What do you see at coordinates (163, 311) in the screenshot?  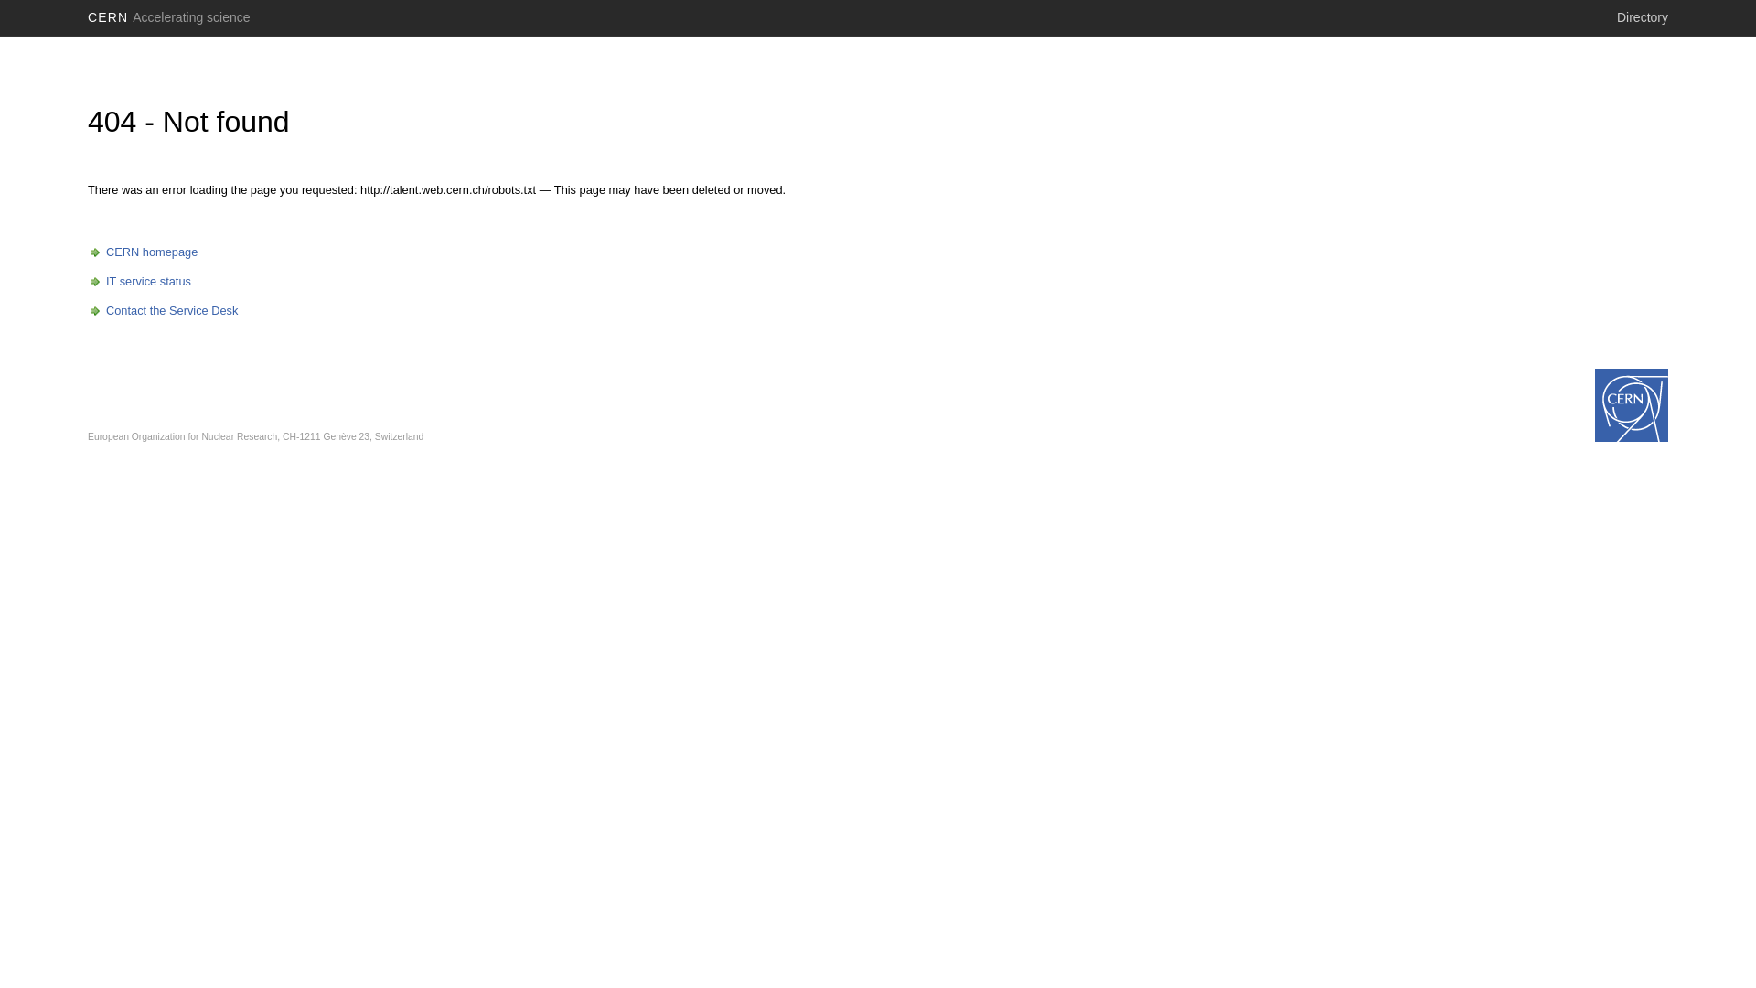 I see `Contact the Service Desk` at bounding box center [163, 311].